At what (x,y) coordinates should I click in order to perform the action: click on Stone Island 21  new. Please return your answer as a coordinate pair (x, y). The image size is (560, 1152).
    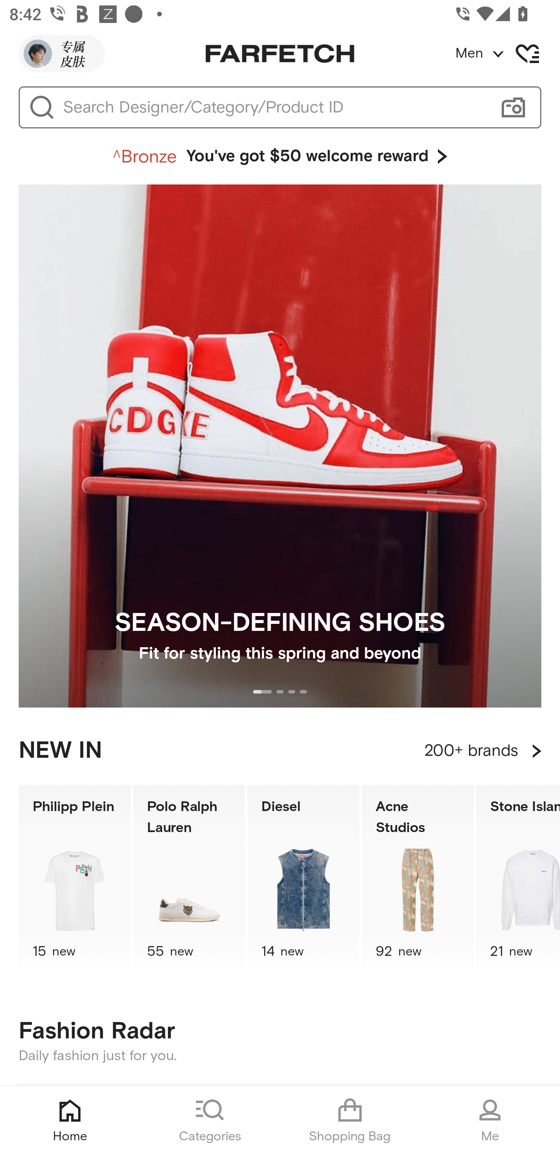
    Looking at the image, I should click on (518, 880).